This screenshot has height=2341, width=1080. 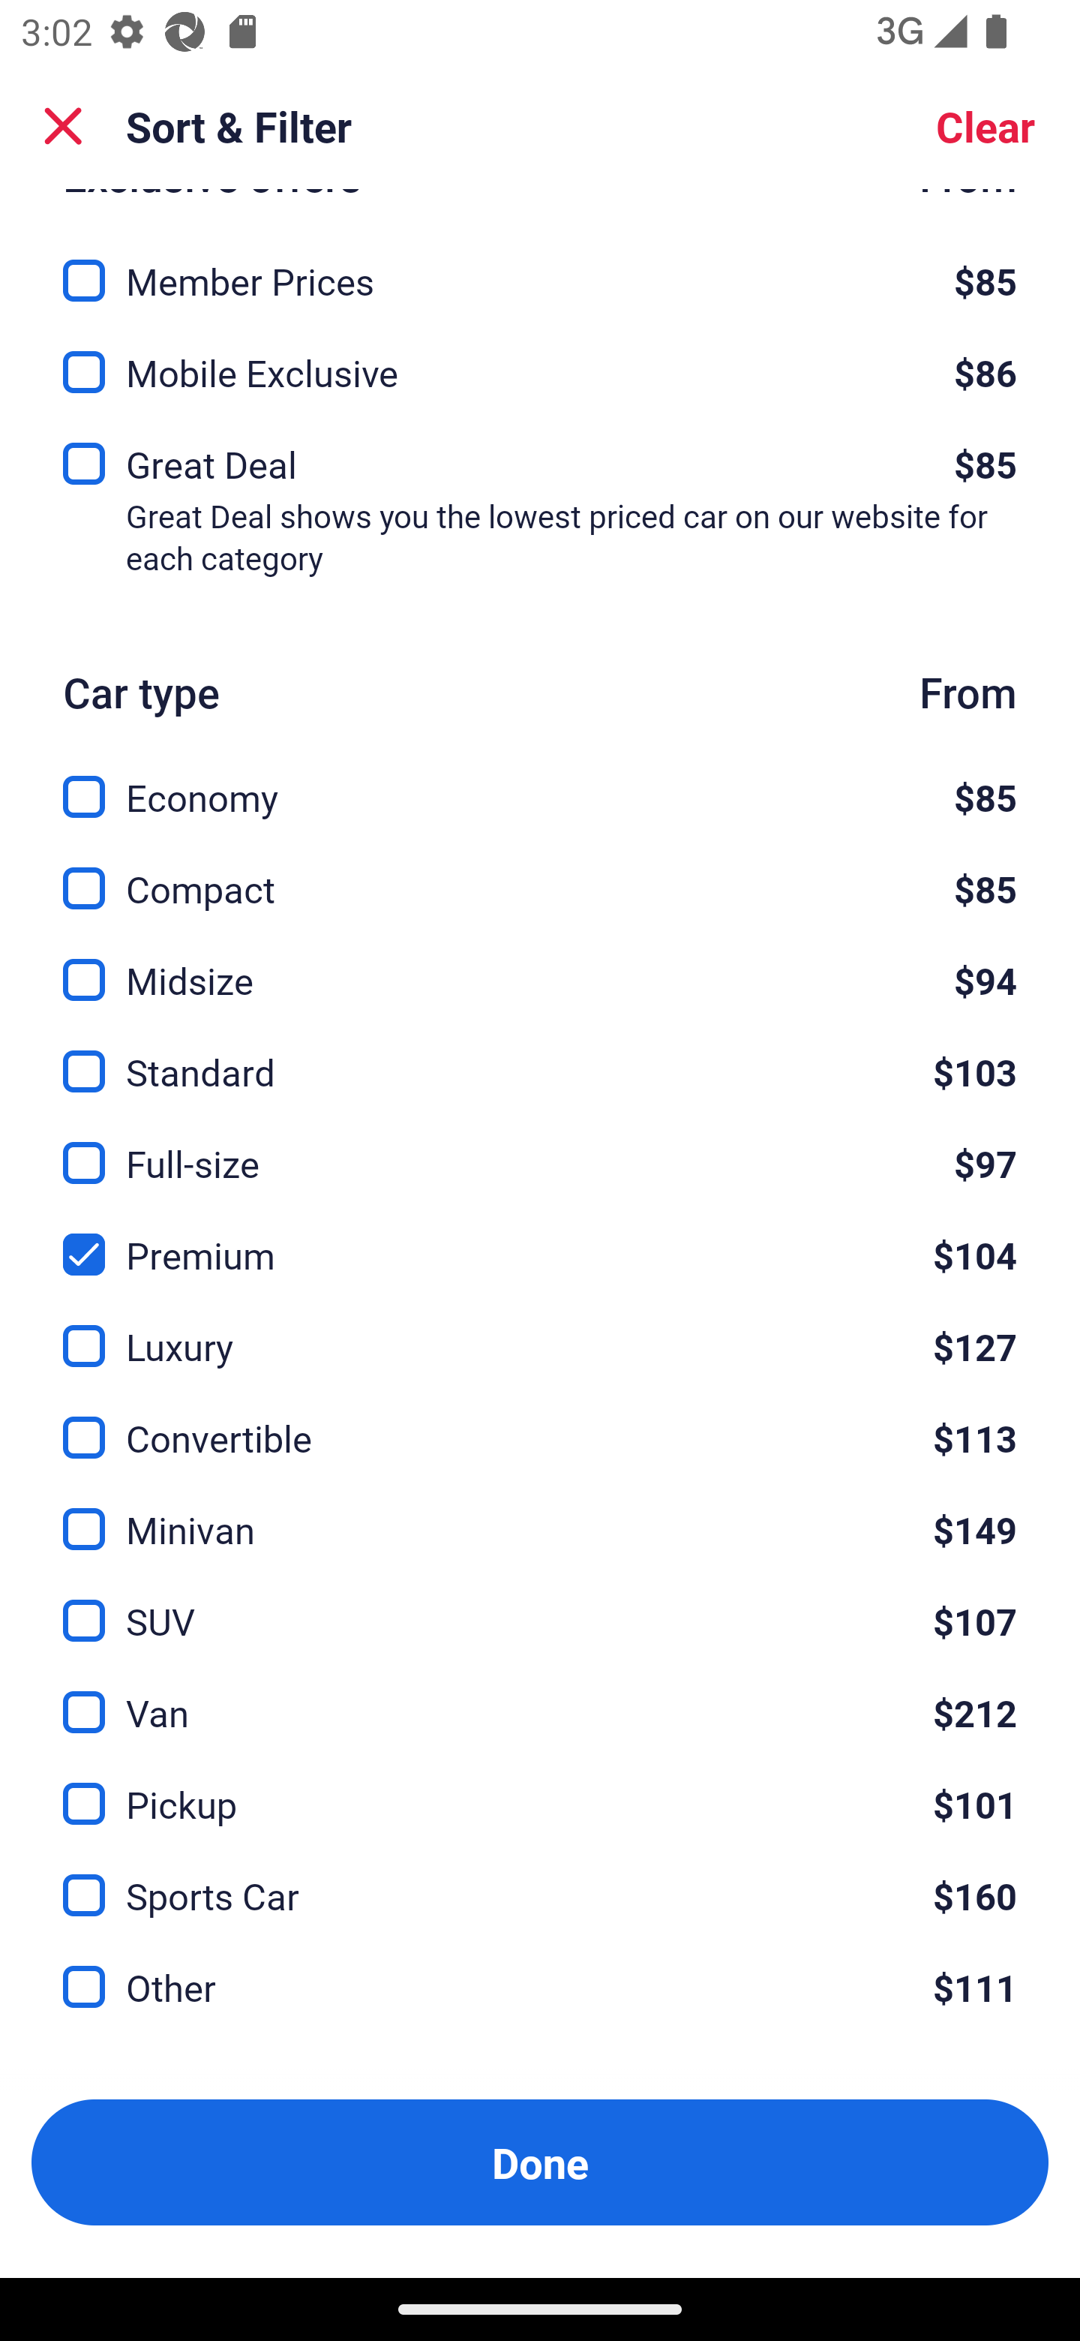 I want to click on Premium, $104 Premium $104, so click(x=540, y=1237).